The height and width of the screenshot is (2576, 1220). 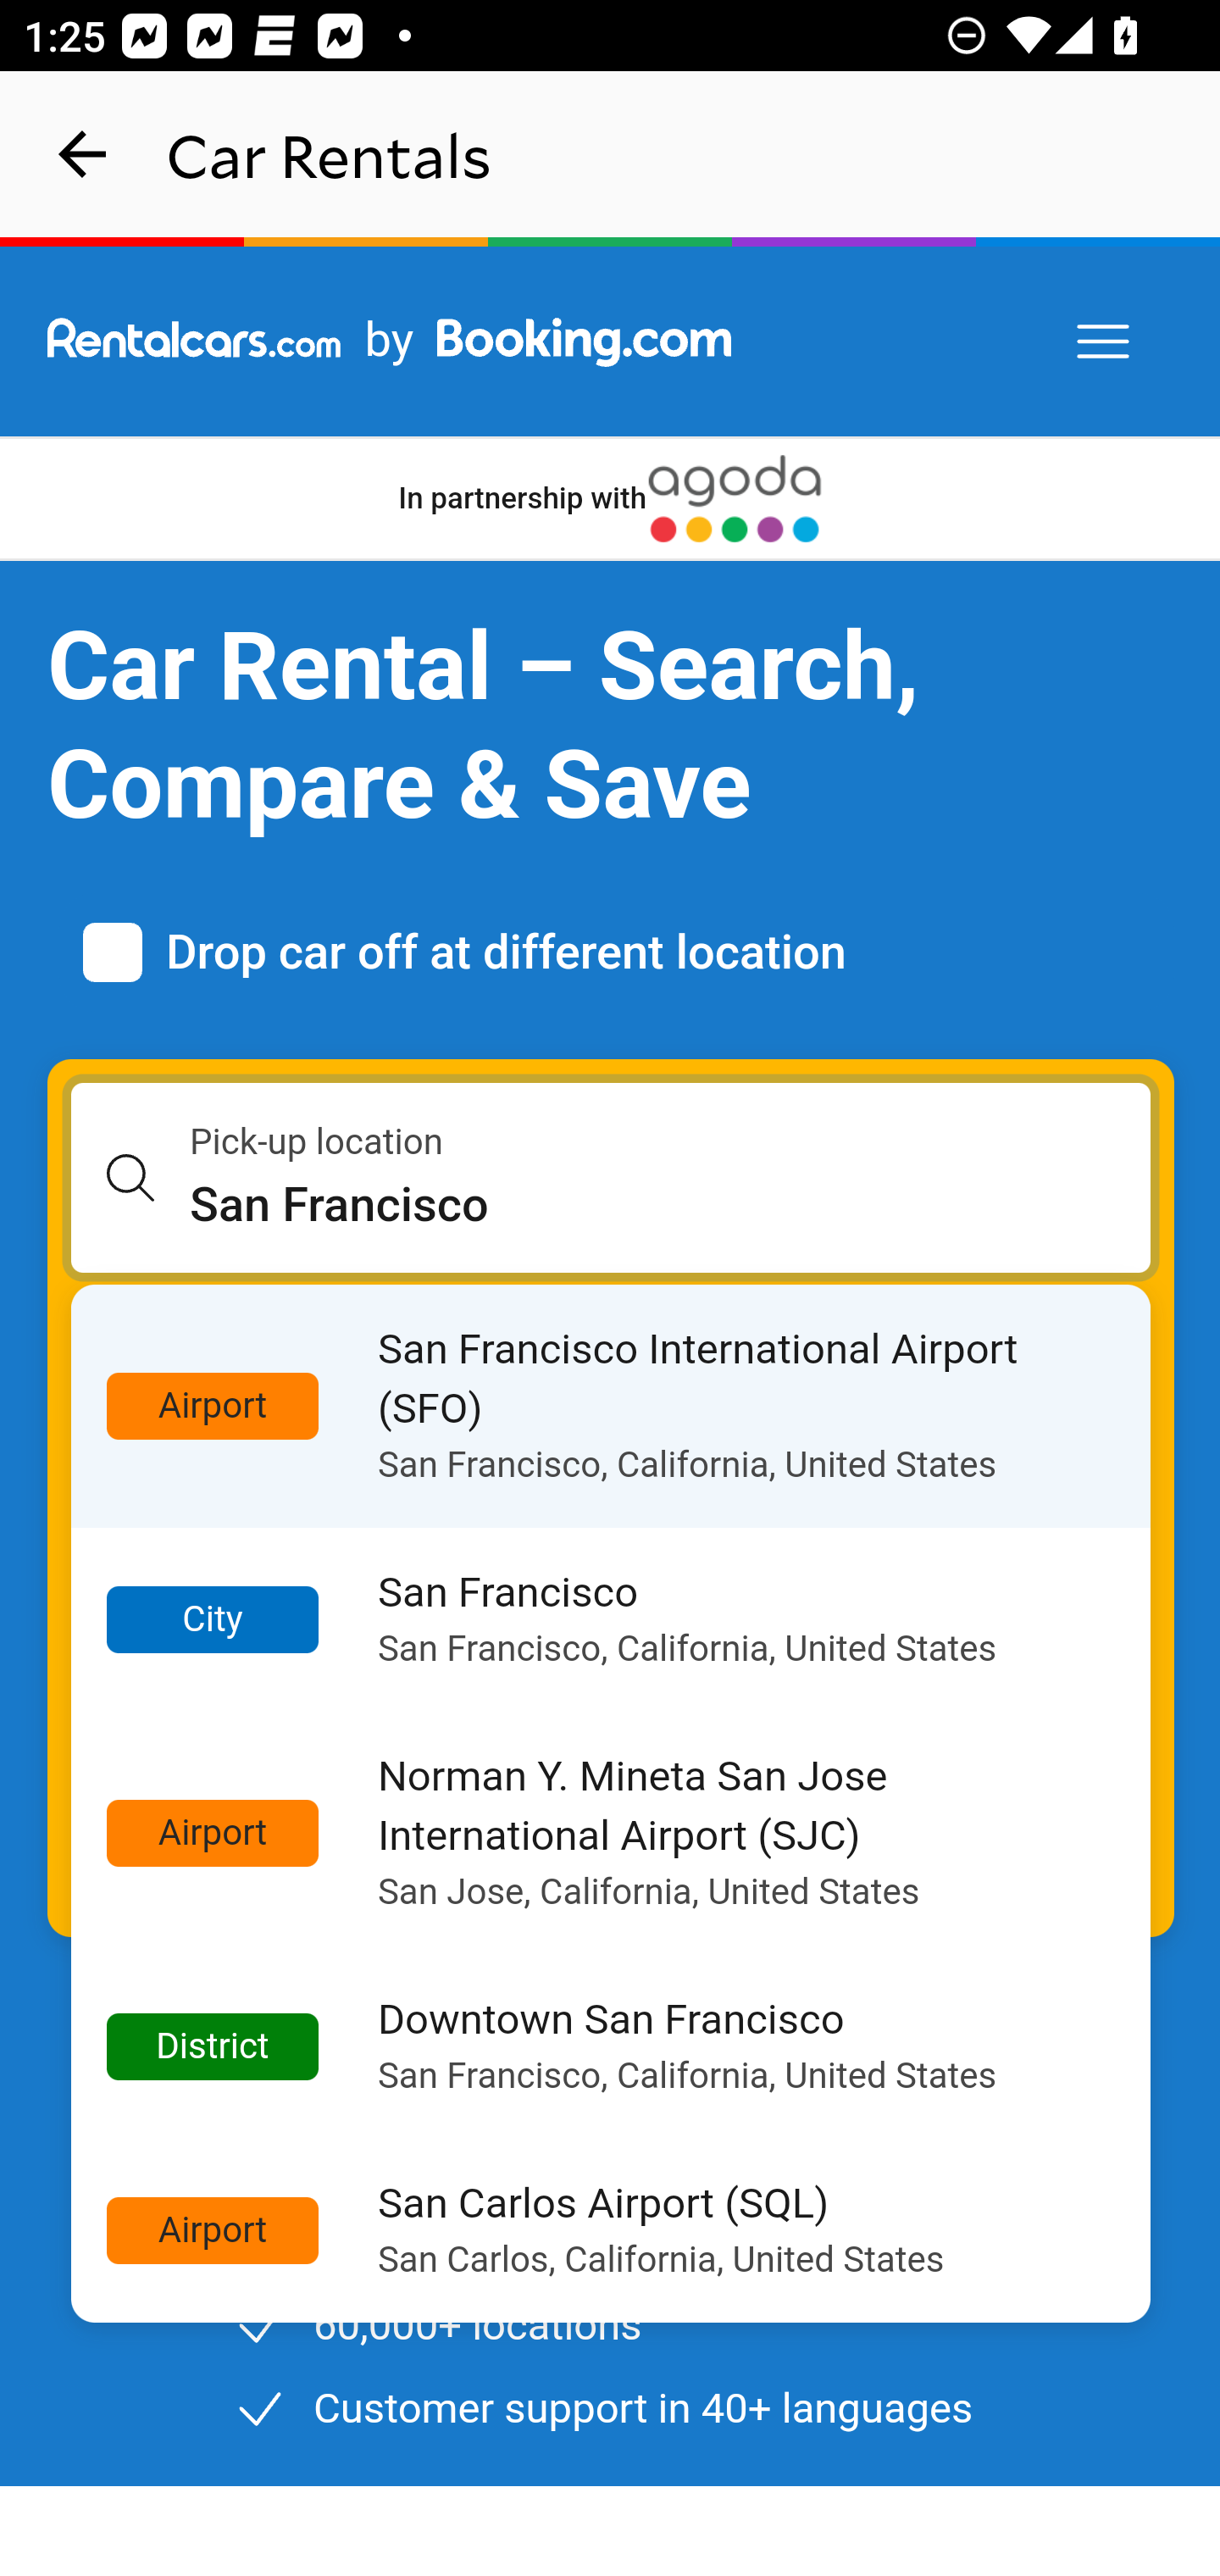 What do you see at coordinates (83, 154) in the screenshot?
I see `navigation_button` at bounding box center [83, 154].